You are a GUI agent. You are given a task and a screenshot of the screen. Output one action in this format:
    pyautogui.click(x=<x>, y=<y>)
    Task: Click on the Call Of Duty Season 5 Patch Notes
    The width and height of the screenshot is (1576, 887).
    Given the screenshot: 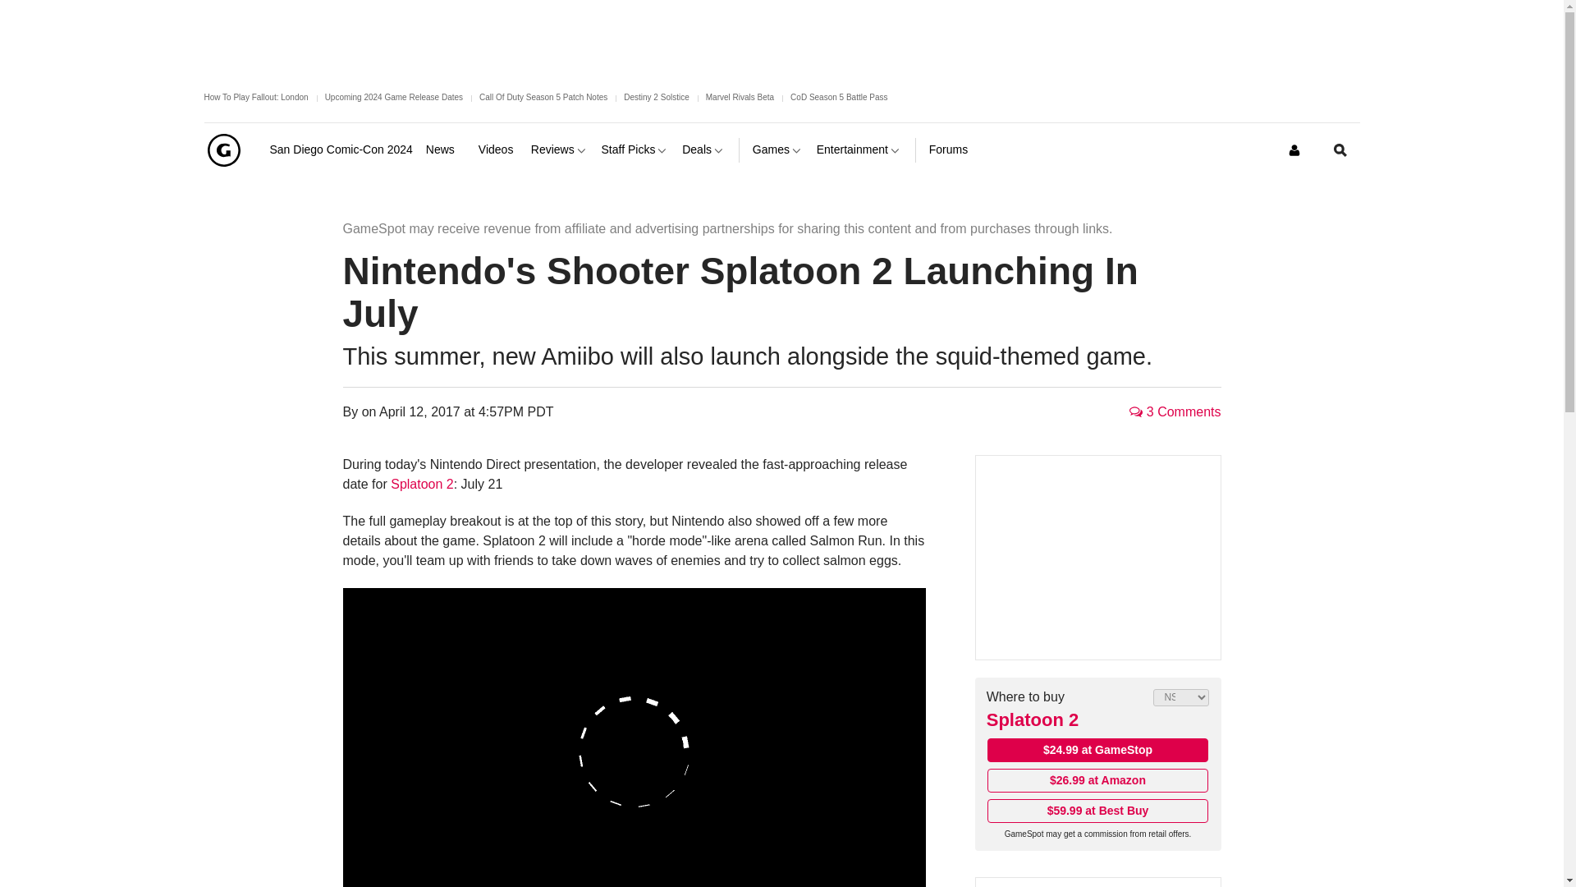 What is the action you would take?
    pyautogui.click(x=543, y=97)
    